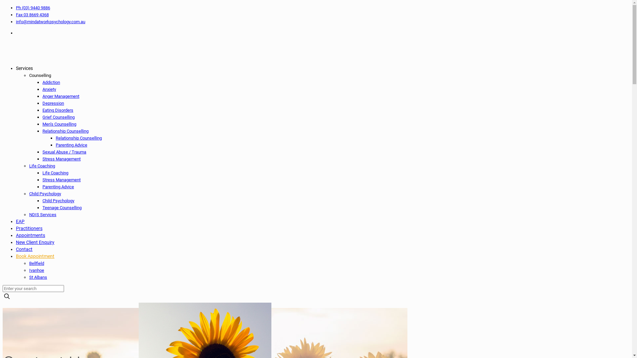 The width and height of the screenshot is (637, 358). What do you see at coordinates (40, 76) in the screenshot?
I see `Counselling` at bounding box center [40, 76].